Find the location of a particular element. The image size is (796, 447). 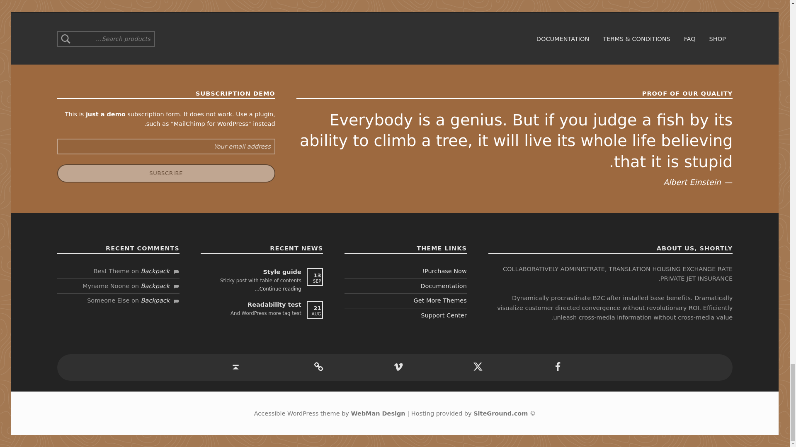

Subscribe is located at coordinates (166, 173).